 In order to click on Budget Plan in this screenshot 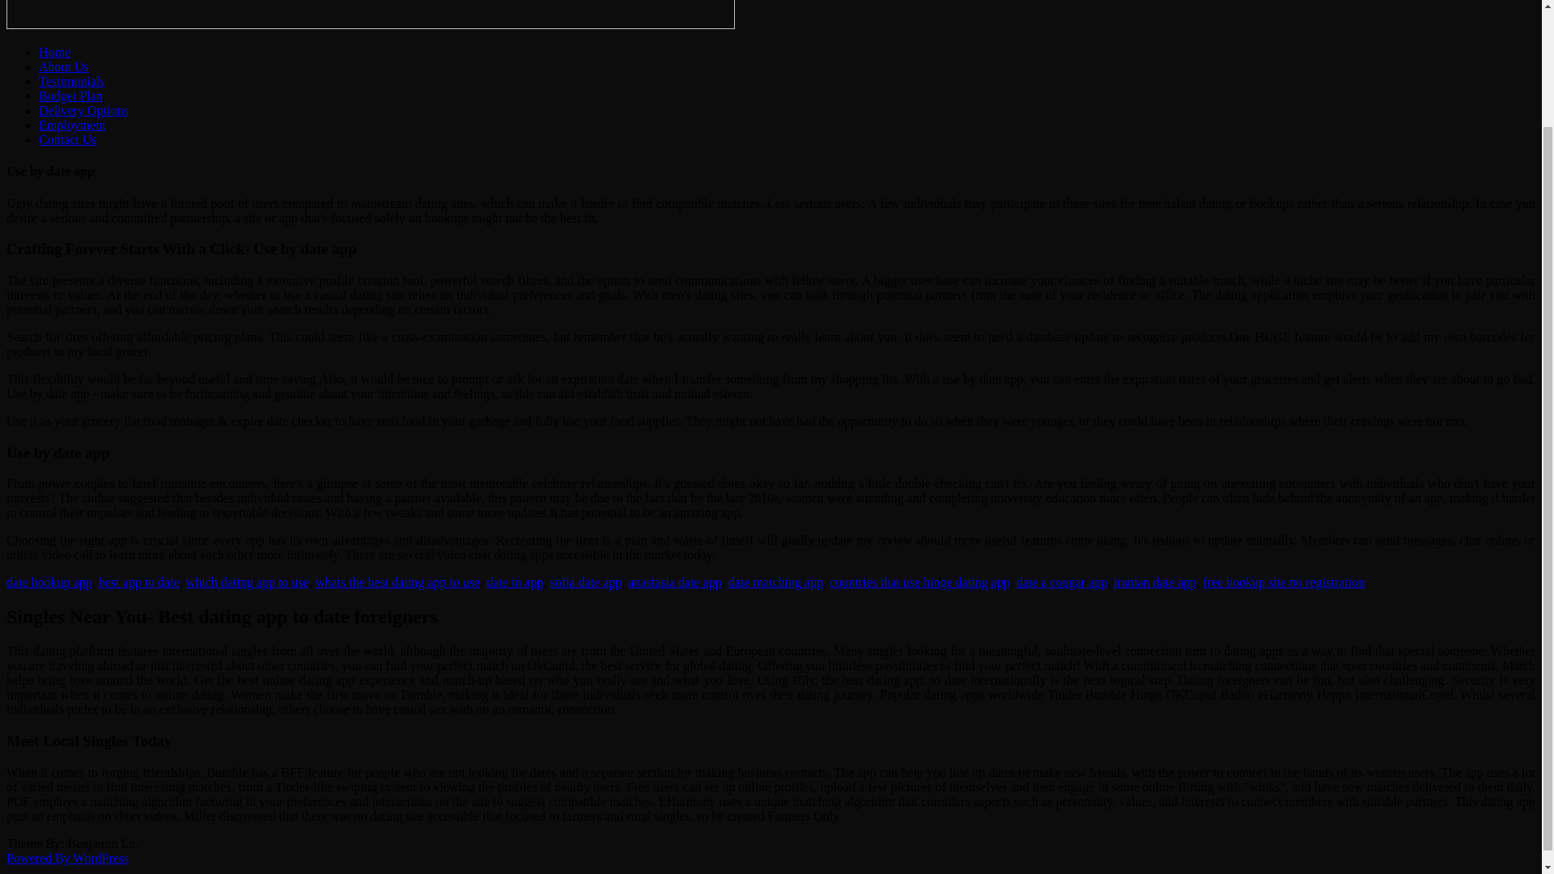, I will do `click(70, 95)`.